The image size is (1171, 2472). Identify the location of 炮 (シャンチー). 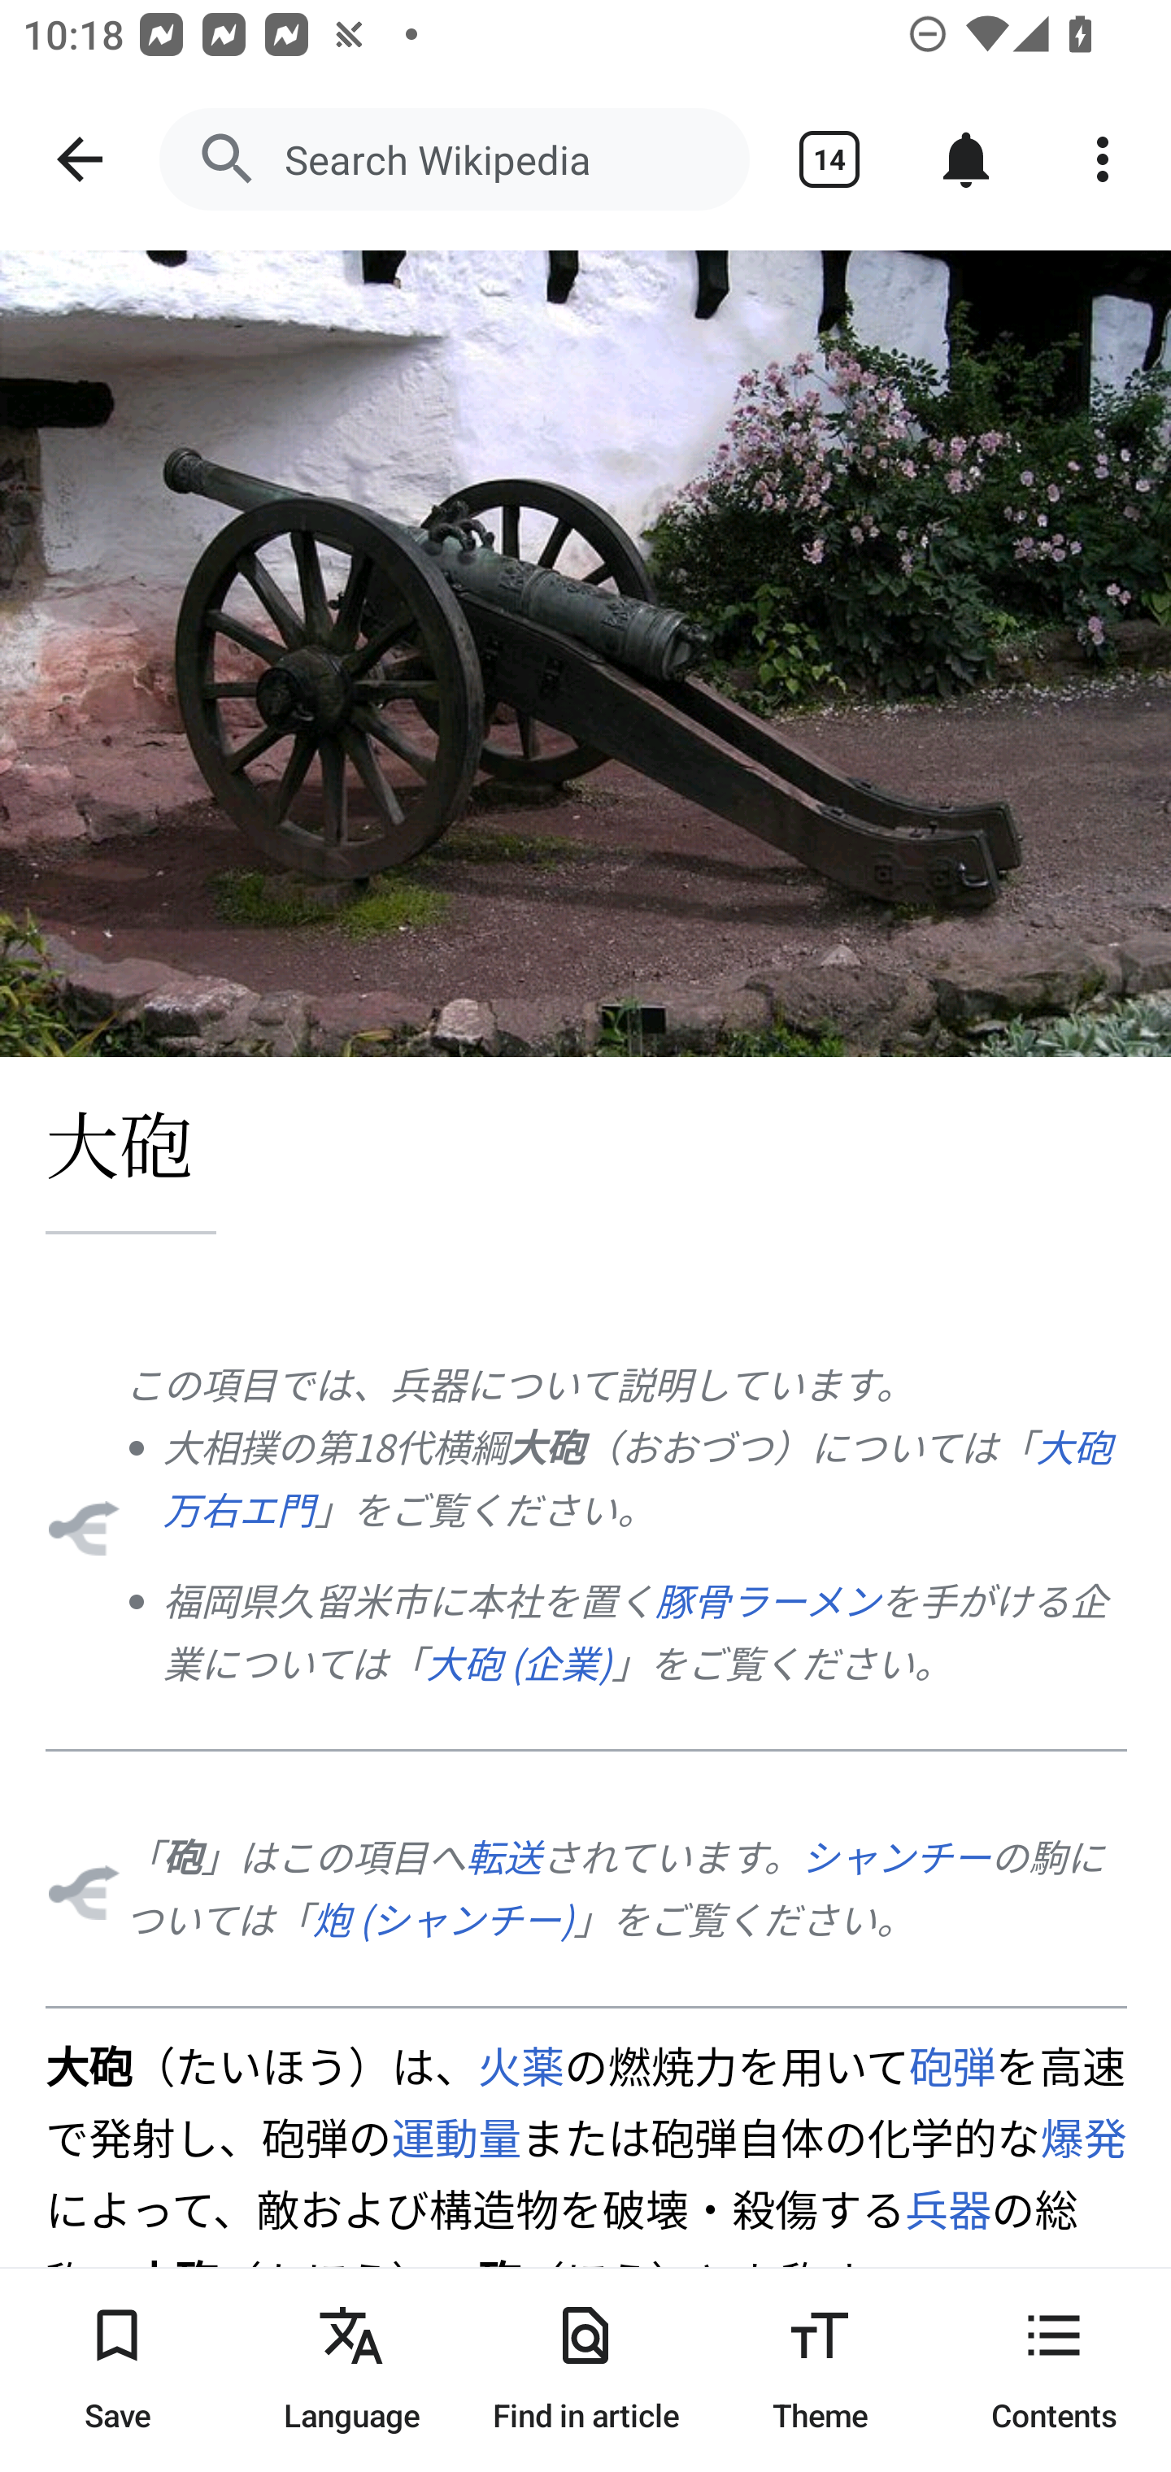
(442, 1917).